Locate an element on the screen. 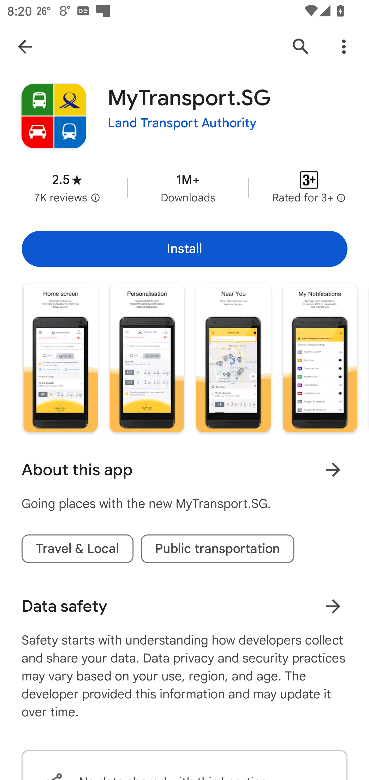 Image resolution: width=369 pixels, height=780 pixels. Search Google Play is located at coordinates (301, 47).